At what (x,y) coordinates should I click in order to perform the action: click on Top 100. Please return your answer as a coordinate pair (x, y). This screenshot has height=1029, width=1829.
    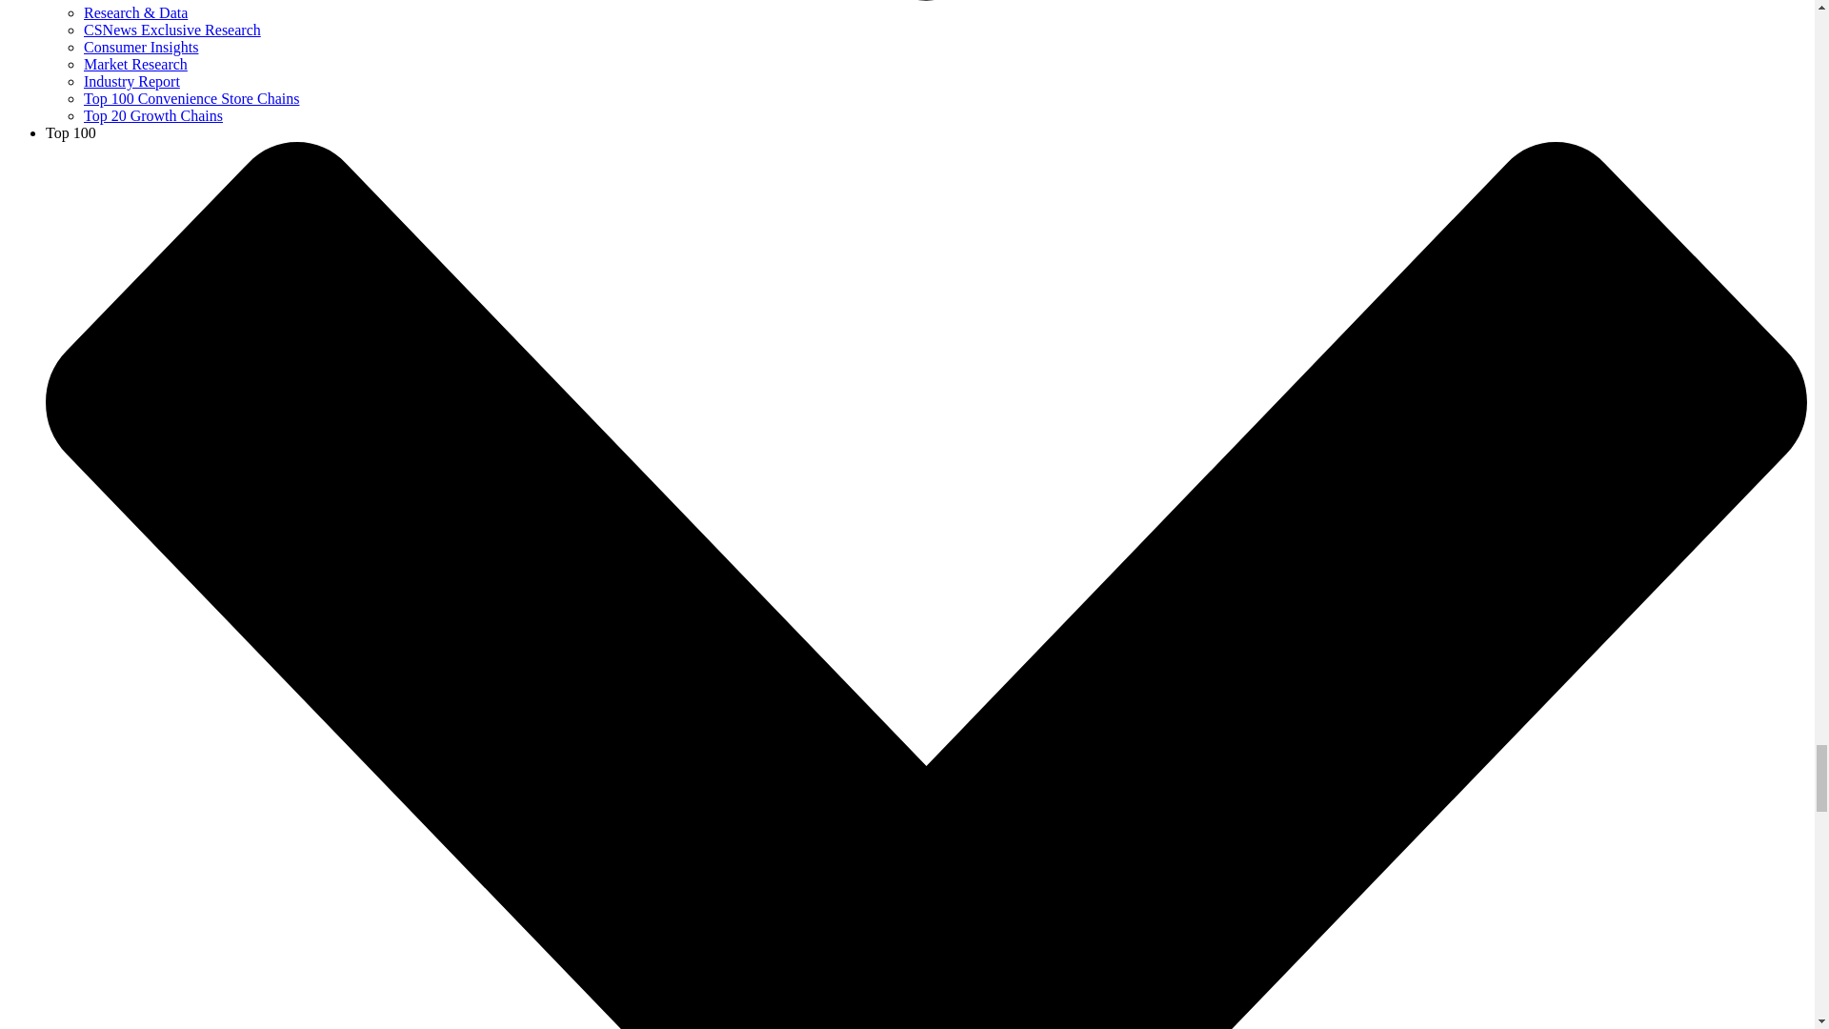
    Looking at the image, I should click on (70, 131).